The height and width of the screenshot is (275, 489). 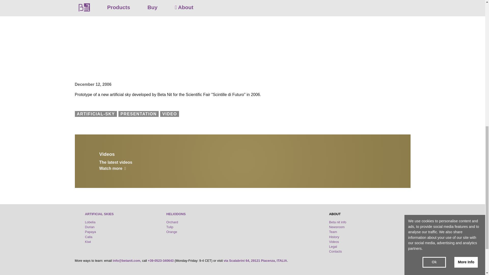 I want to click on Videos, so click(x=242, y=155).